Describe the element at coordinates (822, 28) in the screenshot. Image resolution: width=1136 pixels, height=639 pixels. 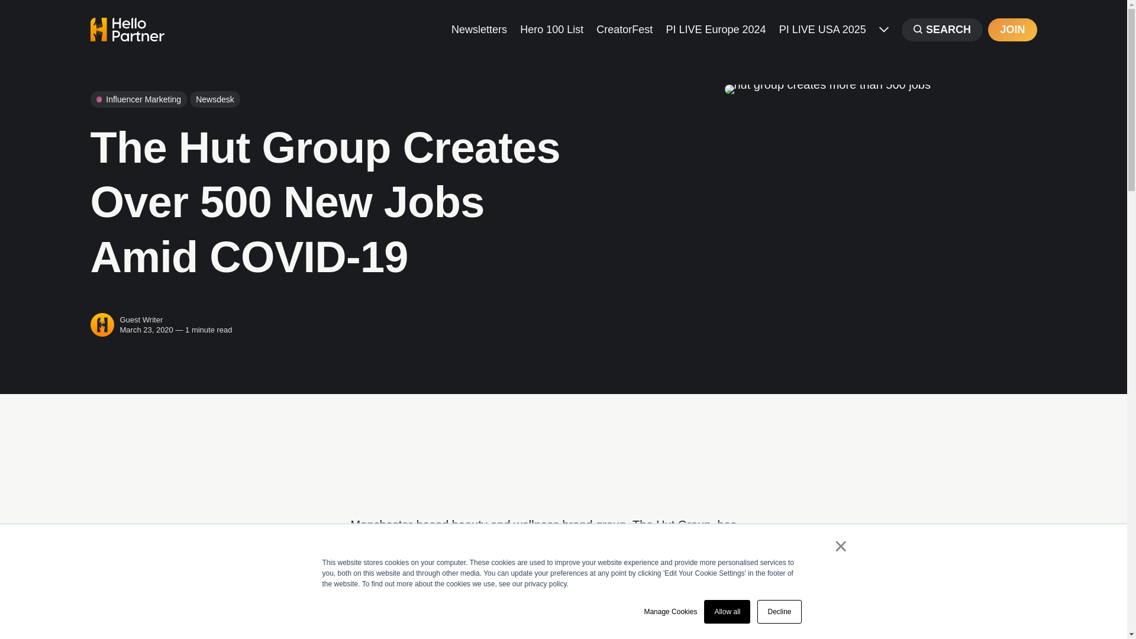
I see `PI LIVE USA 2025` at that location.